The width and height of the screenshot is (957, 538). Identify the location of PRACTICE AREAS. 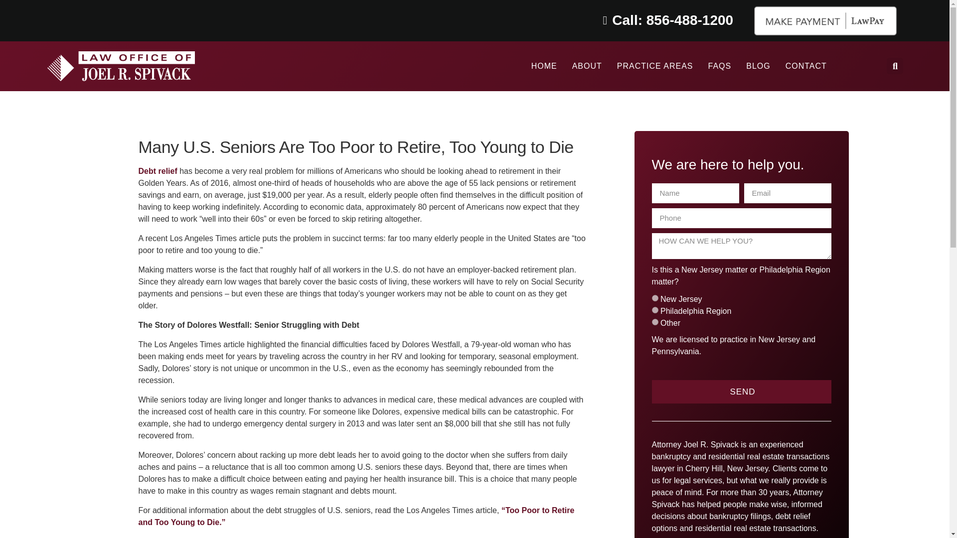
(655, 66).